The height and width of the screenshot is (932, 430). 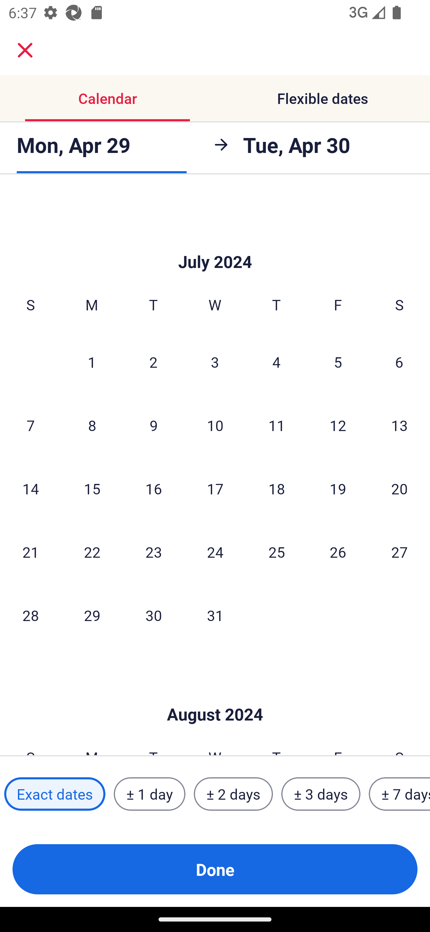 What do you see at coordinates (153, 361) in the screenshot?
I see `2 Tuesday, July 2, 2024` at bounding box center [153, 361].